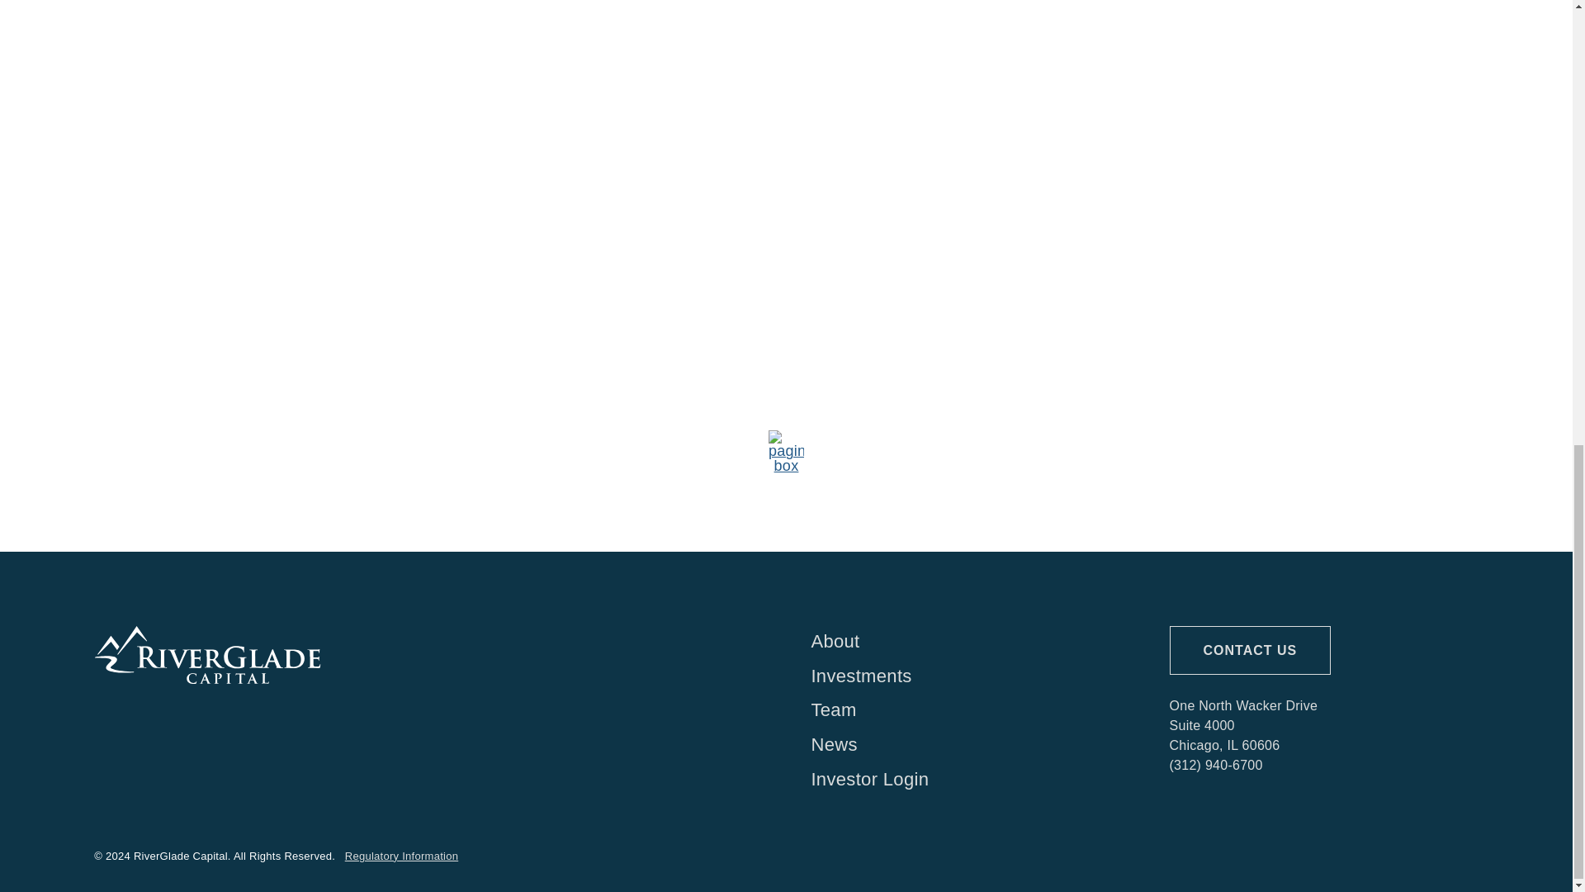 This screenshot has width=1585, height=892. I want to click on About, so click(964, 641).